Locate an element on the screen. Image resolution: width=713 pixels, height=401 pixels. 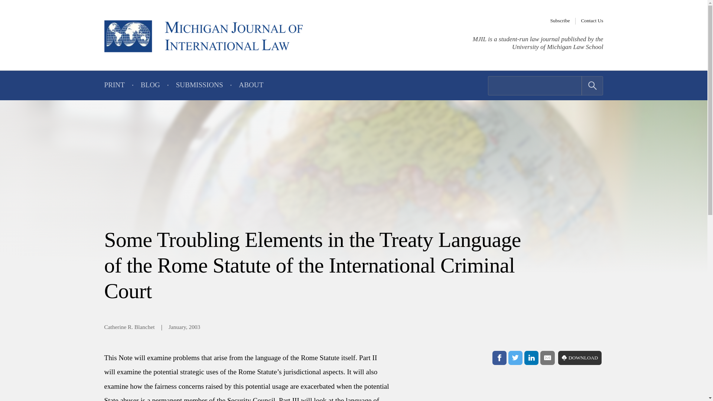
PRINT is located at coordinates (114, 85).